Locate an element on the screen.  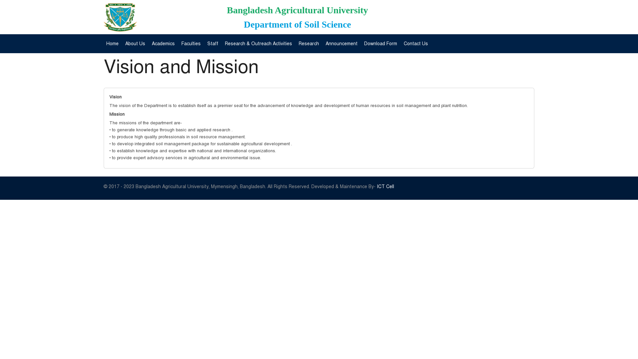
Research & Outreach Activities is located at coordinates (259, 44).